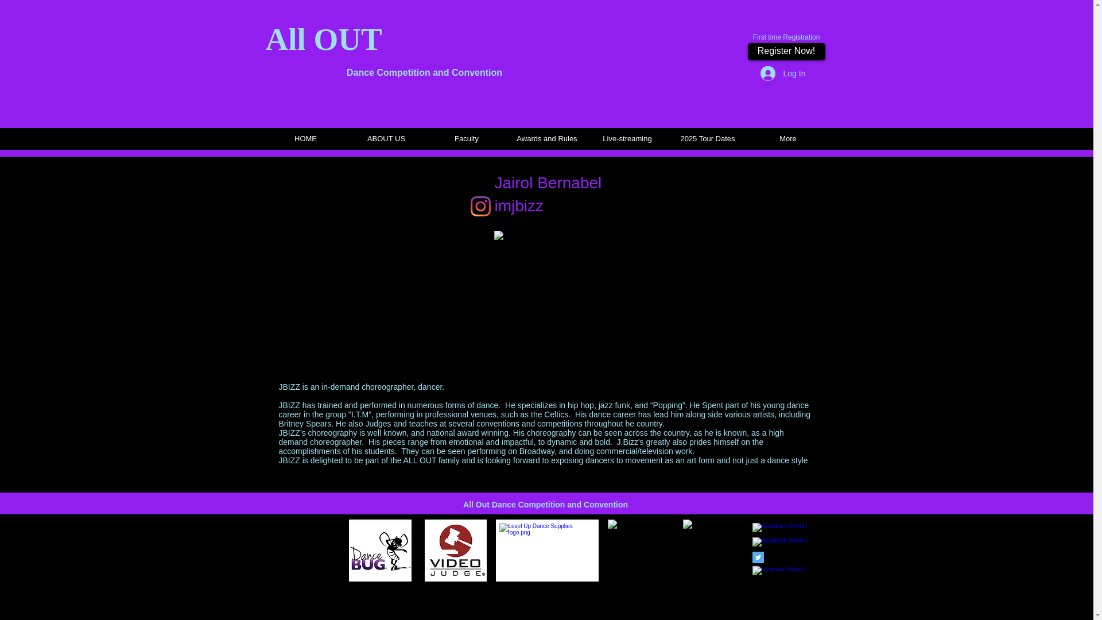  I want to click on Awards and Rules, so click(546, 139).